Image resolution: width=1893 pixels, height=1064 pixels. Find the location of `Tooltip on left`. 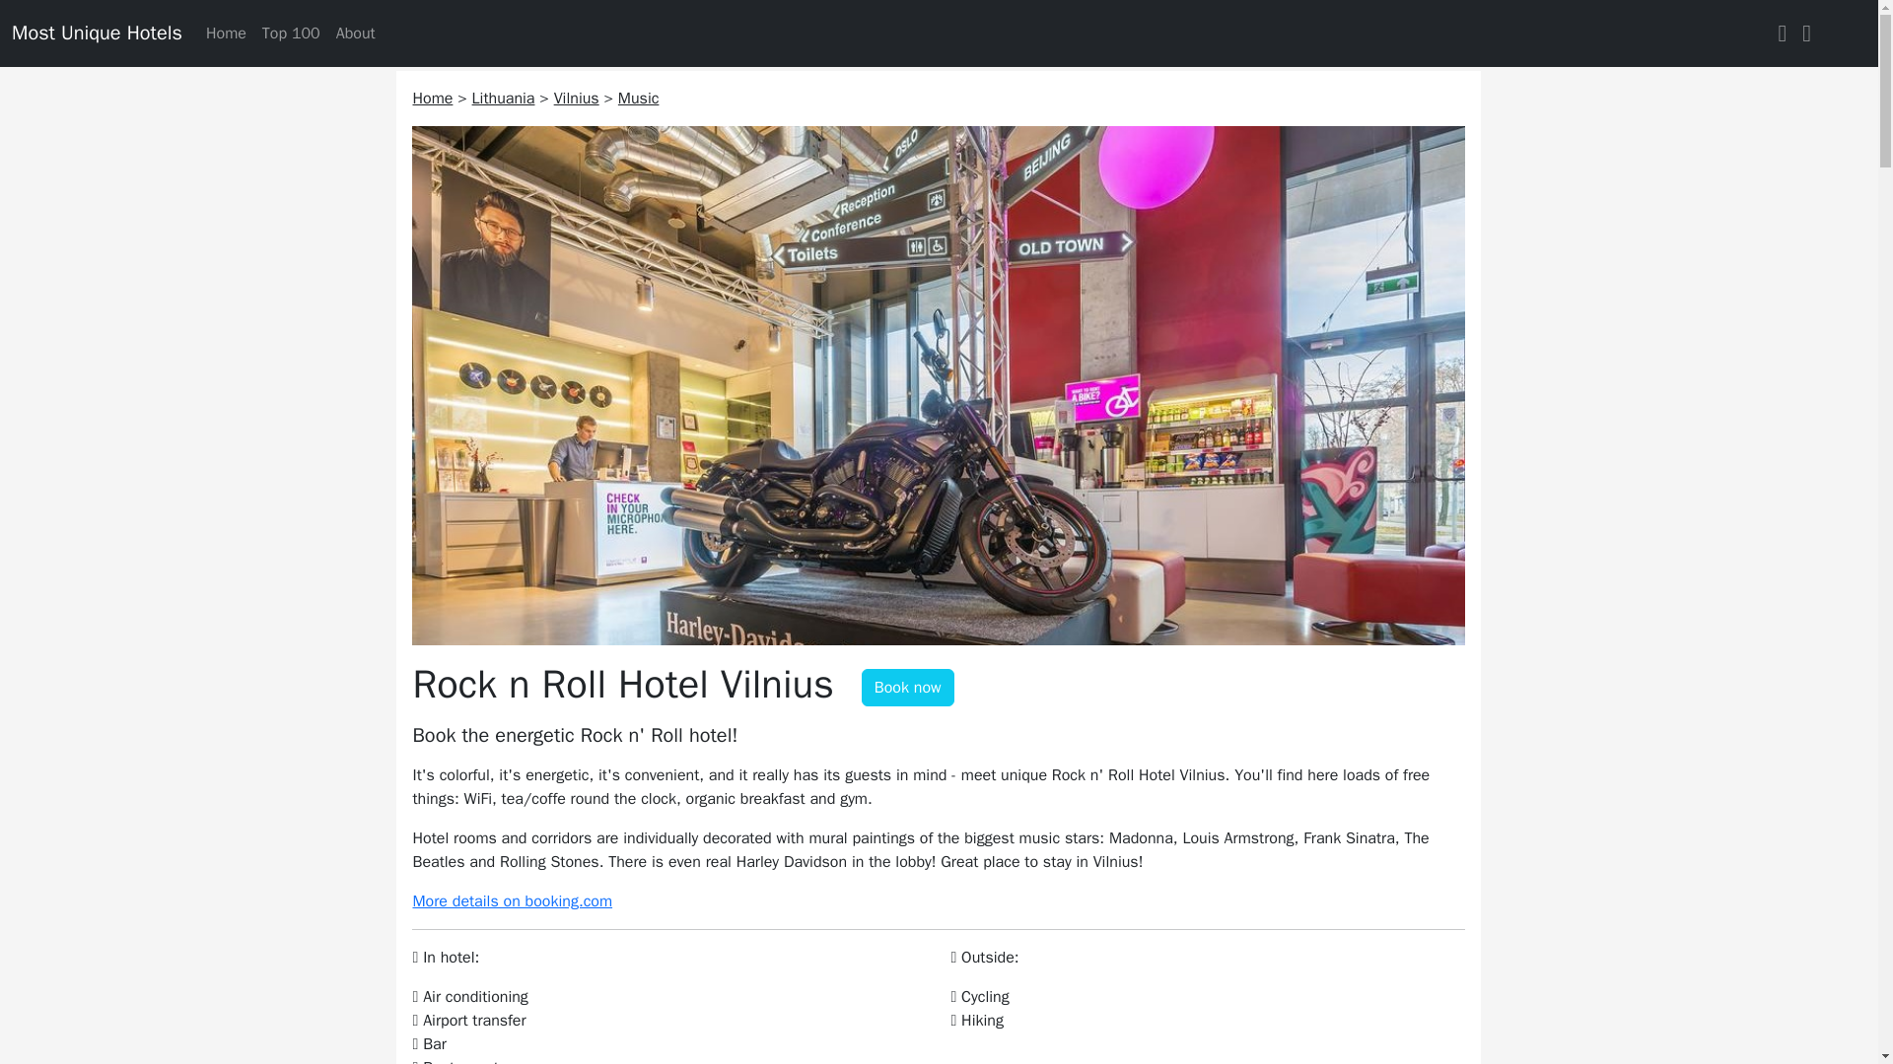

Tooltip on left is located at coordinates (907, 688).